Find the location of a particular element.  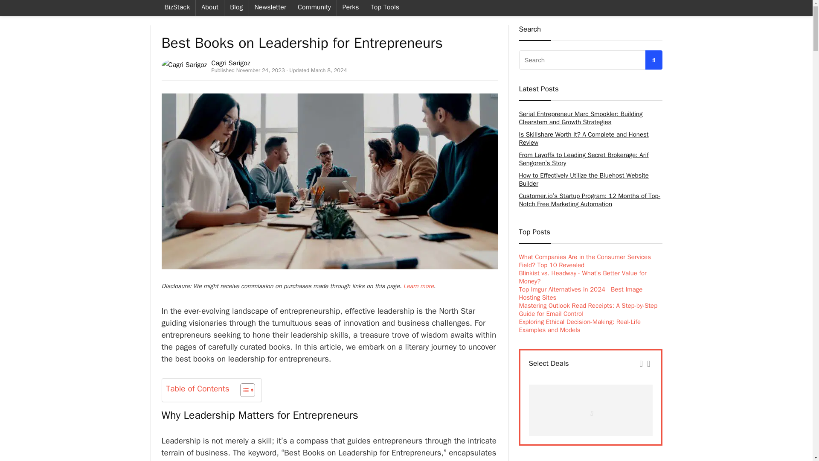

Cagri Sarigoz is located at coordinates (231, 63).